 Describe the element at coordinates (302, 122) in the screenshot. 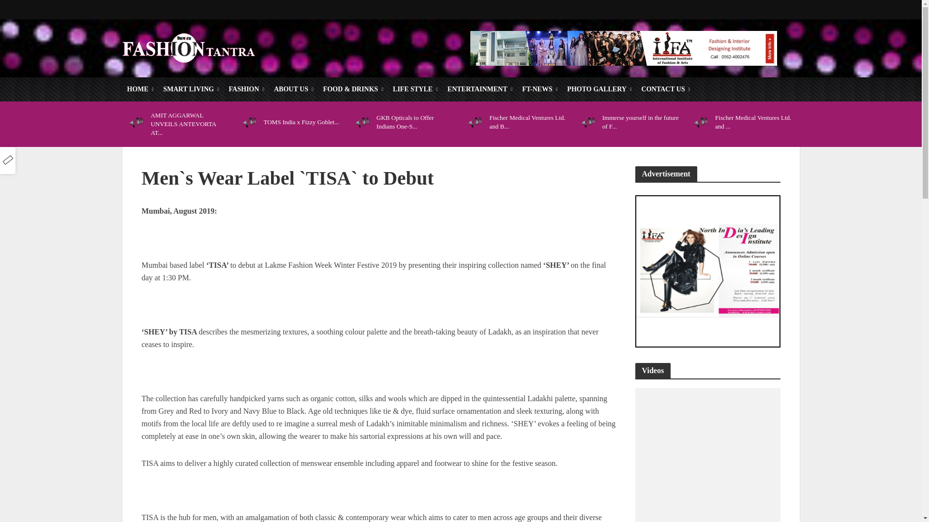

I see `TOMS India x Fizzy Goblet...` at that location.